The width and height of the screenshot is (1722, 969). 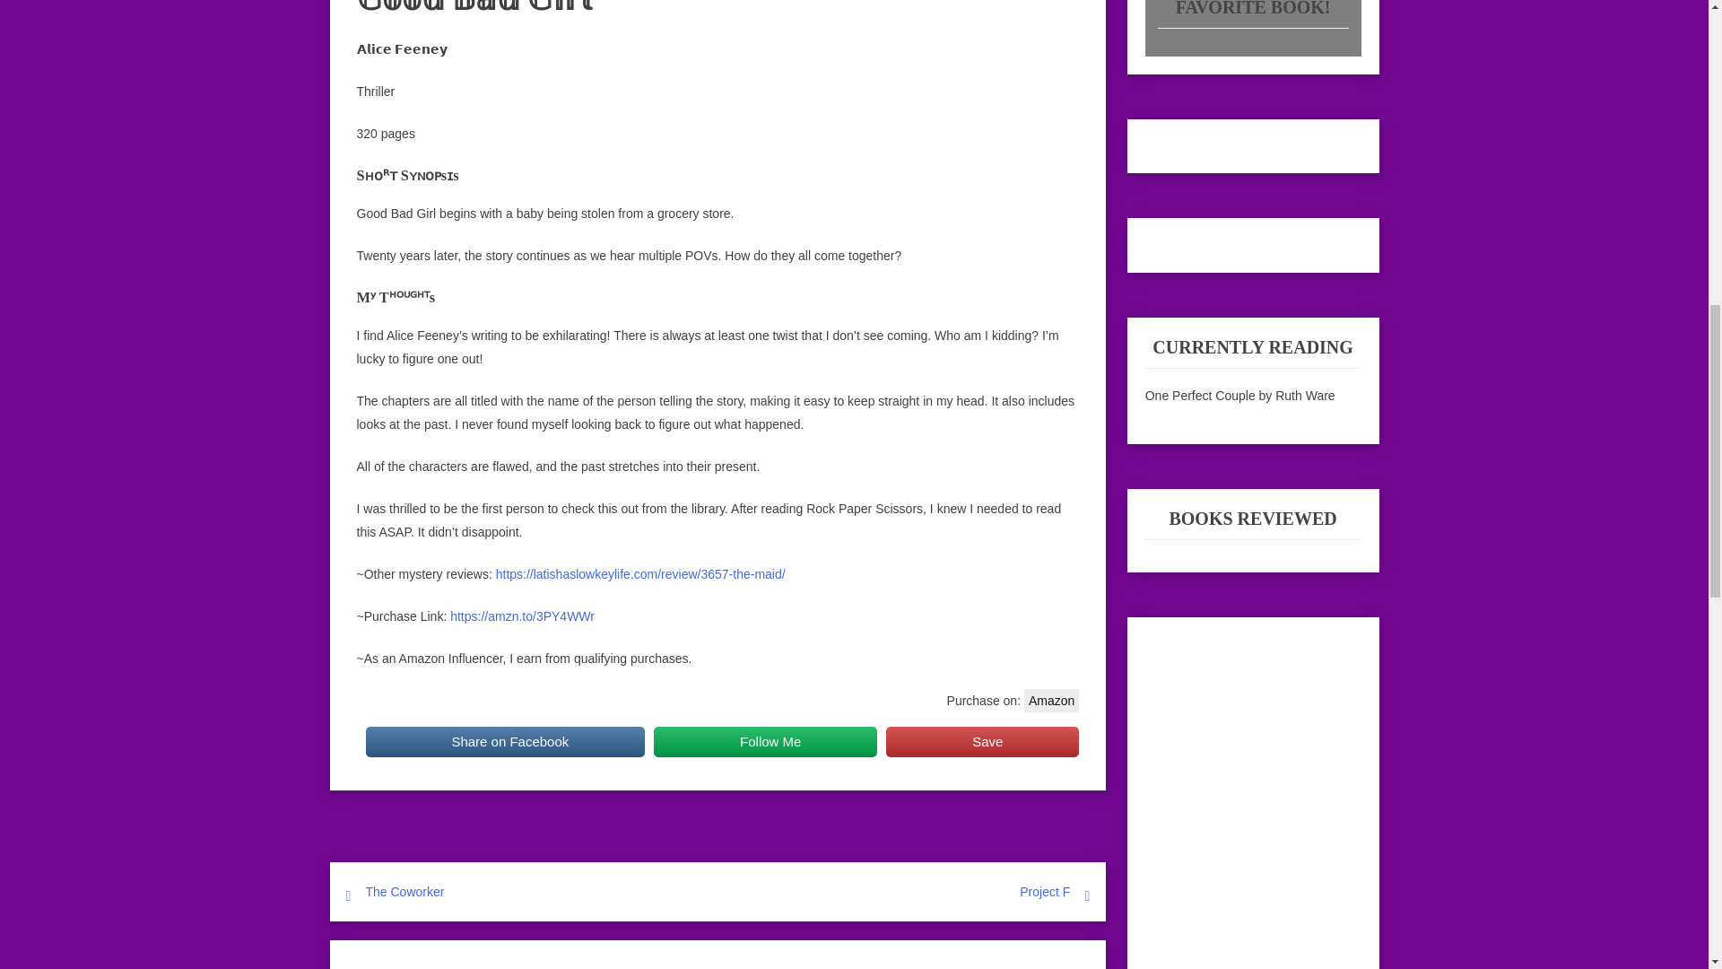 I want to click on The Coworker, so click(x=404, y=892).